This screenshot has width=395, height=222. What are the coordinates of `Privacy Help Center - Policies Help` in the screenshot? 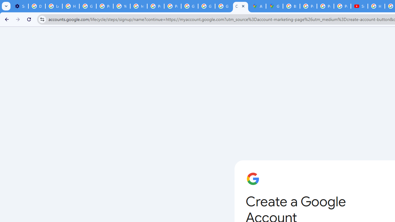 It's located at (325, 6).